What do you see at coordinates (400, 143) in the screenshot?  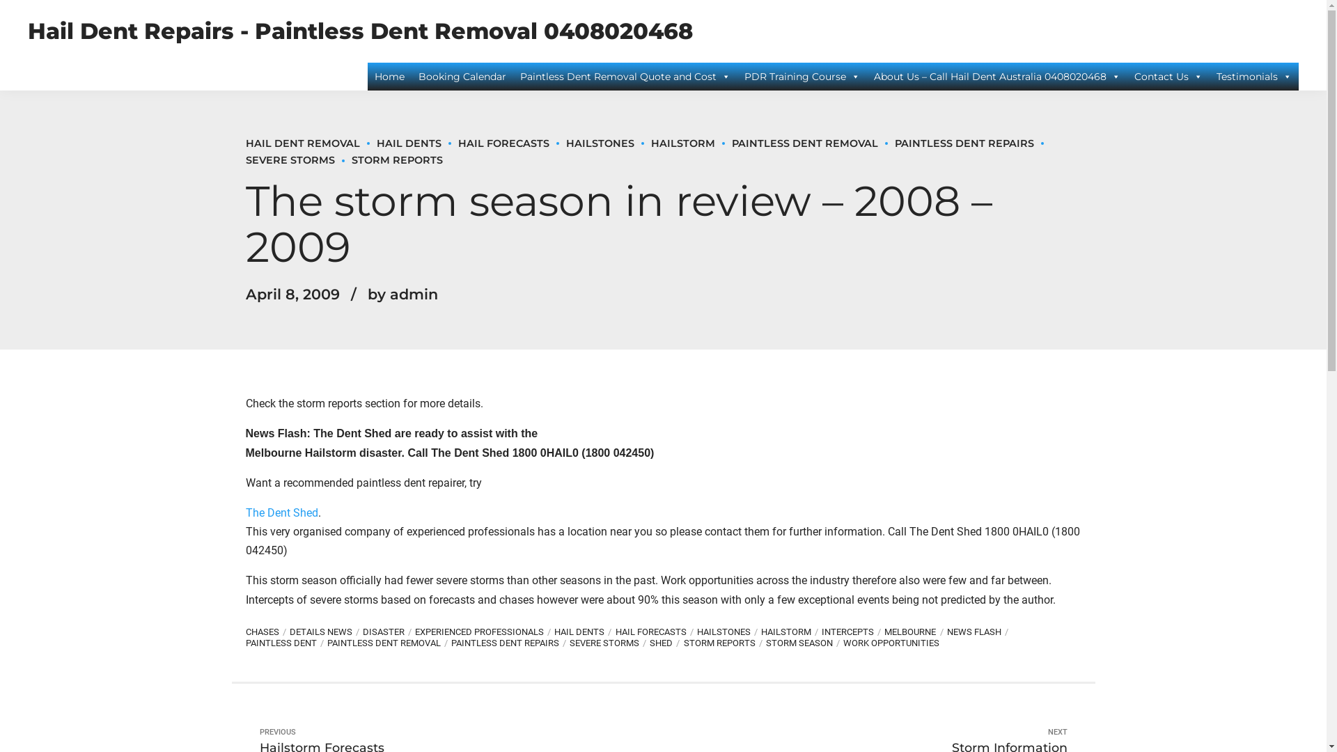 I see `HAIL DENTS` at bounding box center [400, 143].